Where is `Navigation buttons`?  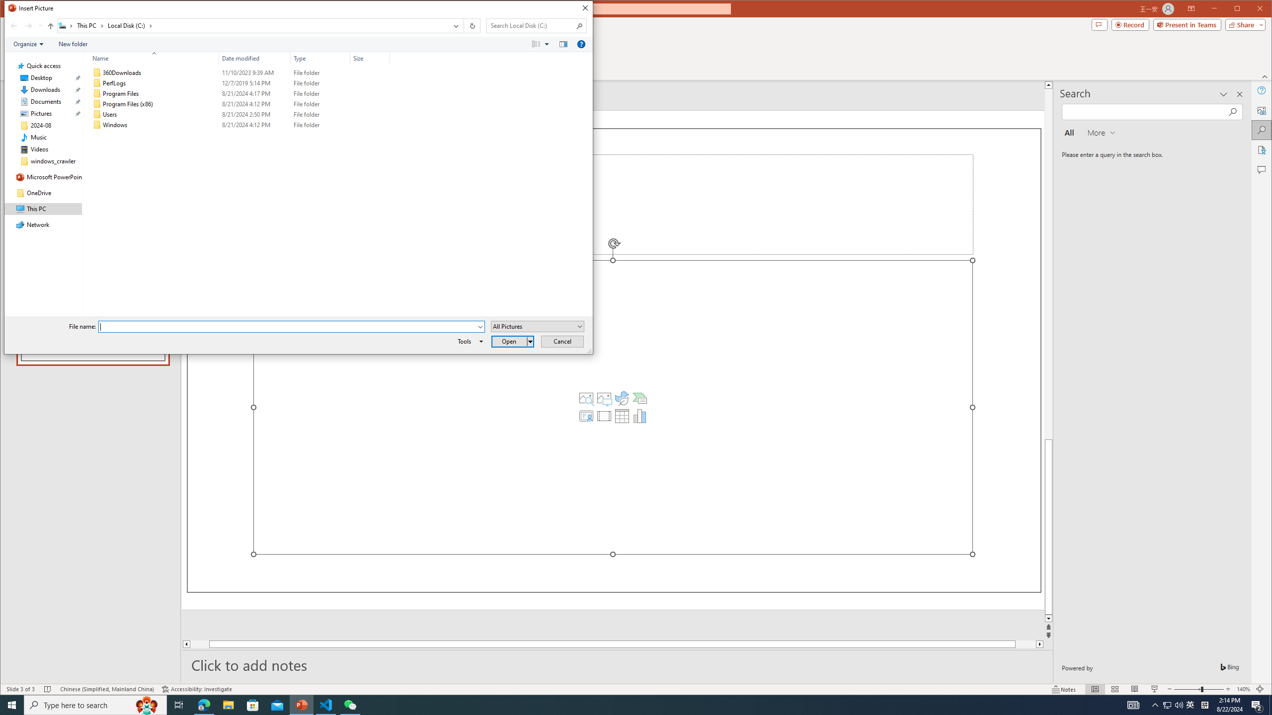 Navigation buttons is located at coordinates (25, 26).